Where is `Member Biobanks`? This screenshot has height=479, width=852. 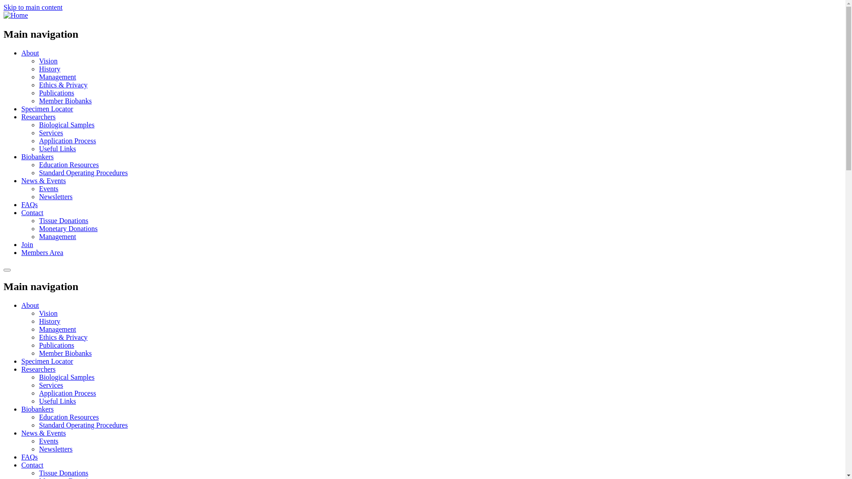 Member Biobanks is located at coordinates (66, 101).